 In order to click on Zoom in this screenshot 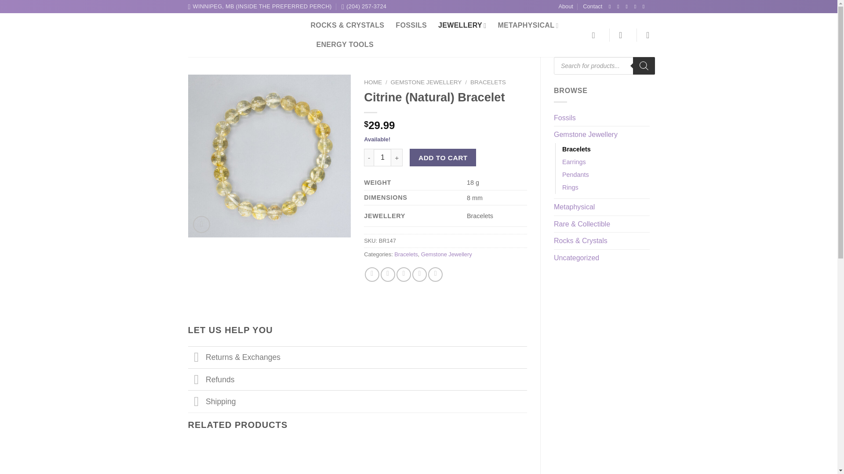, I will do `click(201, 225)`.